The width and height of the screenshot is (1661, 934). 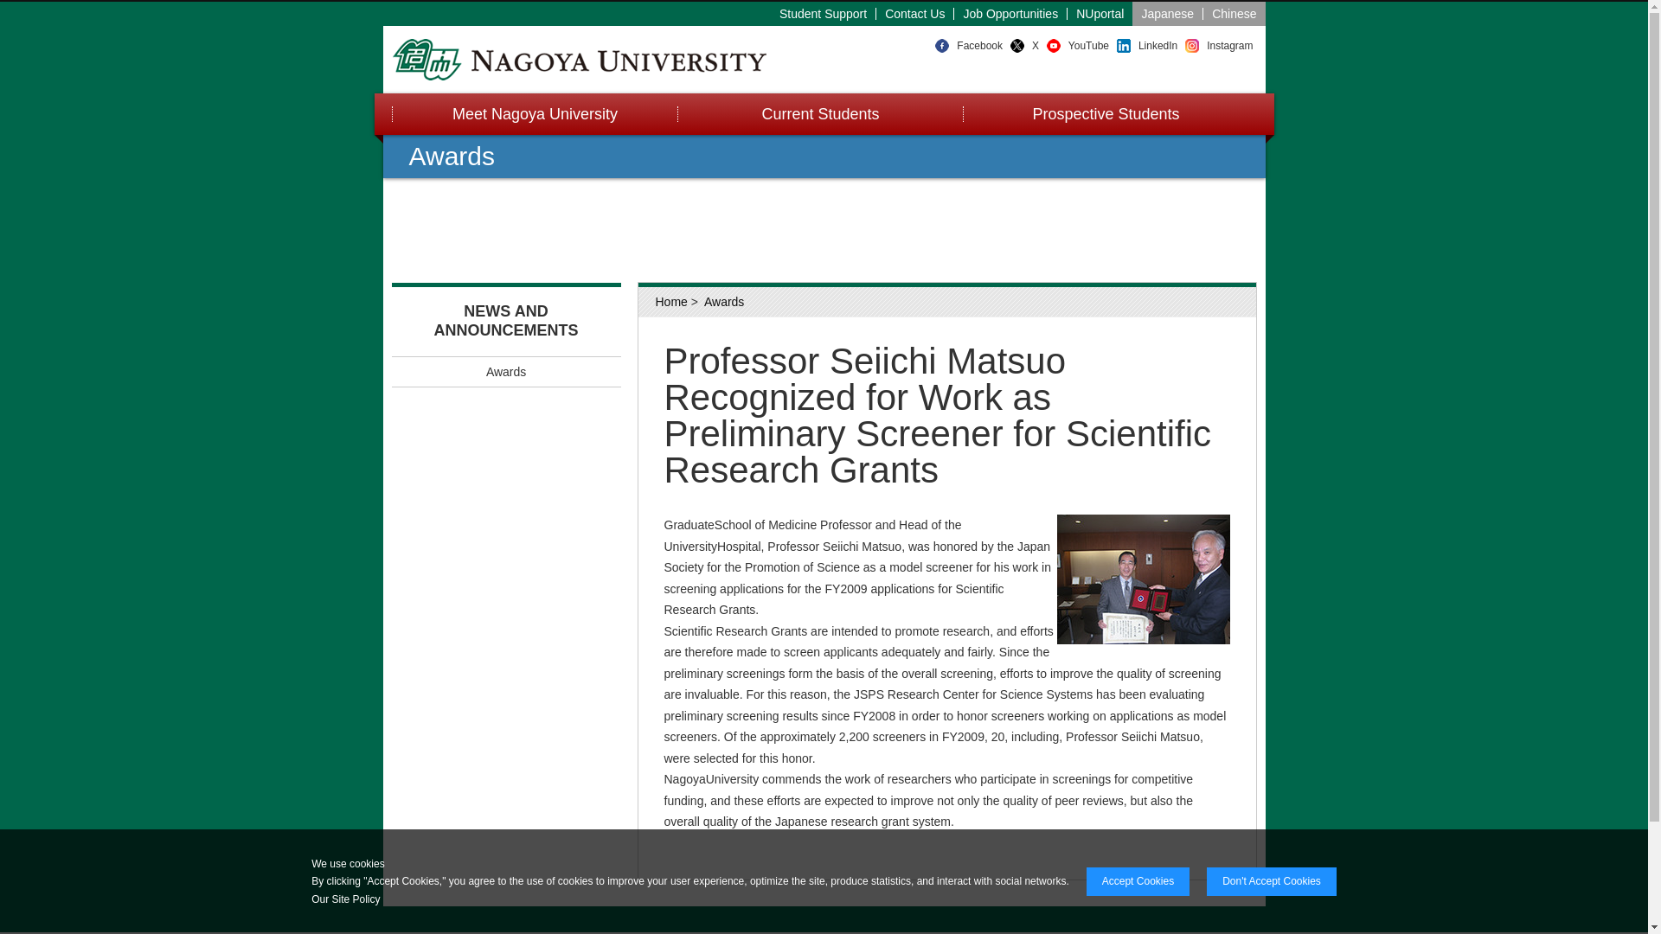 I want to click on Student Support, so click(x=824, y=13).